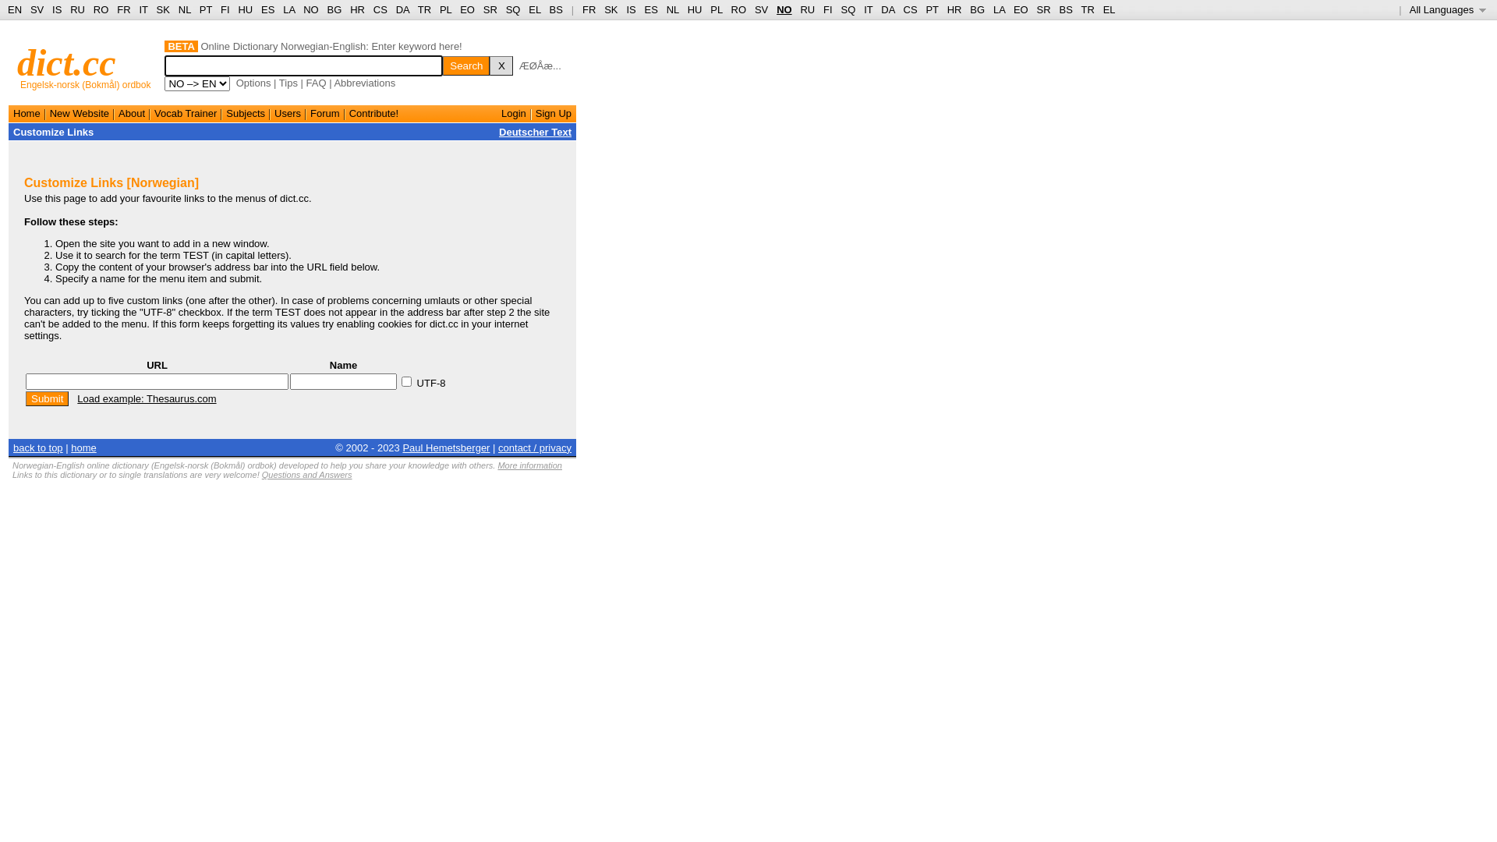 This screenshot has height=842, width=1497. Describe the element at coordinates (246, 114) in the screenshot. I see `Subjects` at that location.